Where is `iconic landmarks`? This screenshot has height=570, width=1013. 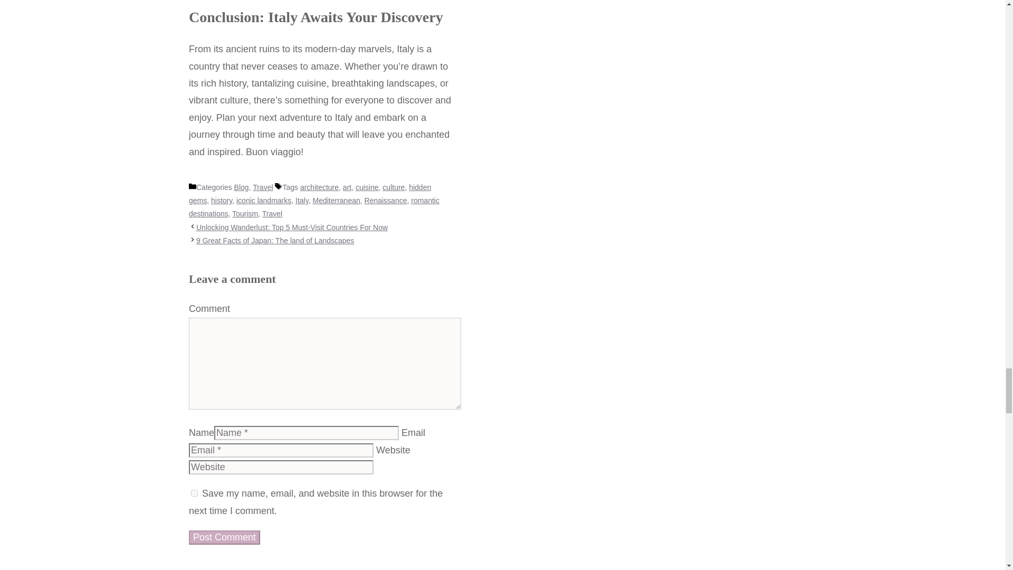 iconic landmarks is located at coordinates (264, 200).